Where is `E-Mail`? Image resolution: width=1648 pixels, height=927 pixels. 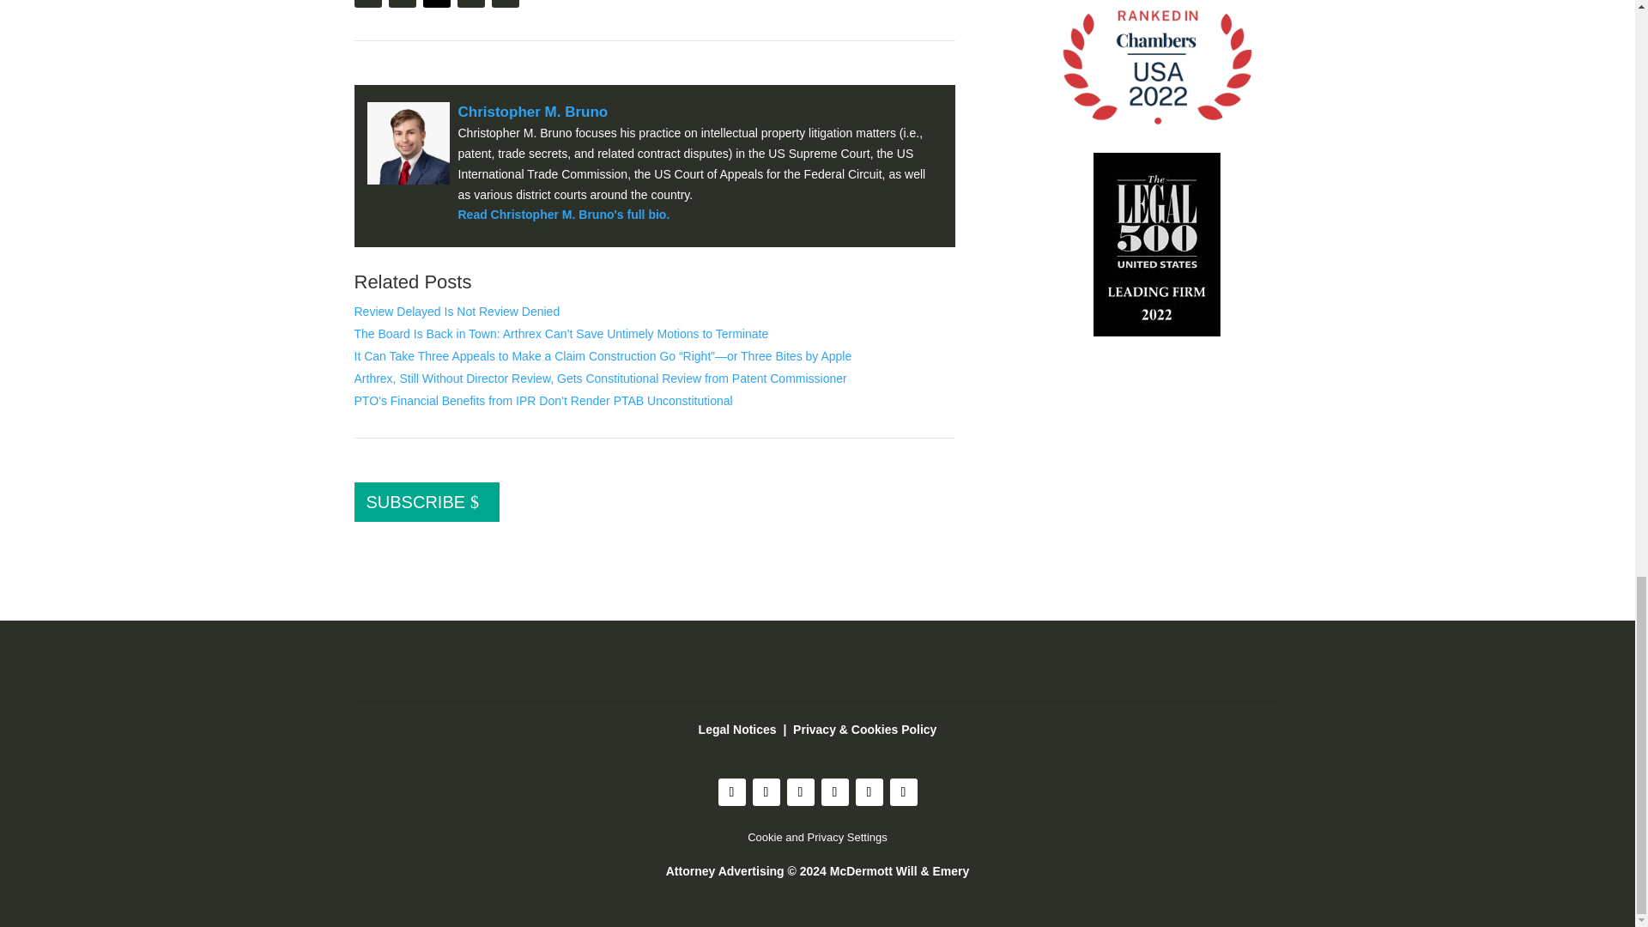
E-Mail is located at coordinates (401, 3).